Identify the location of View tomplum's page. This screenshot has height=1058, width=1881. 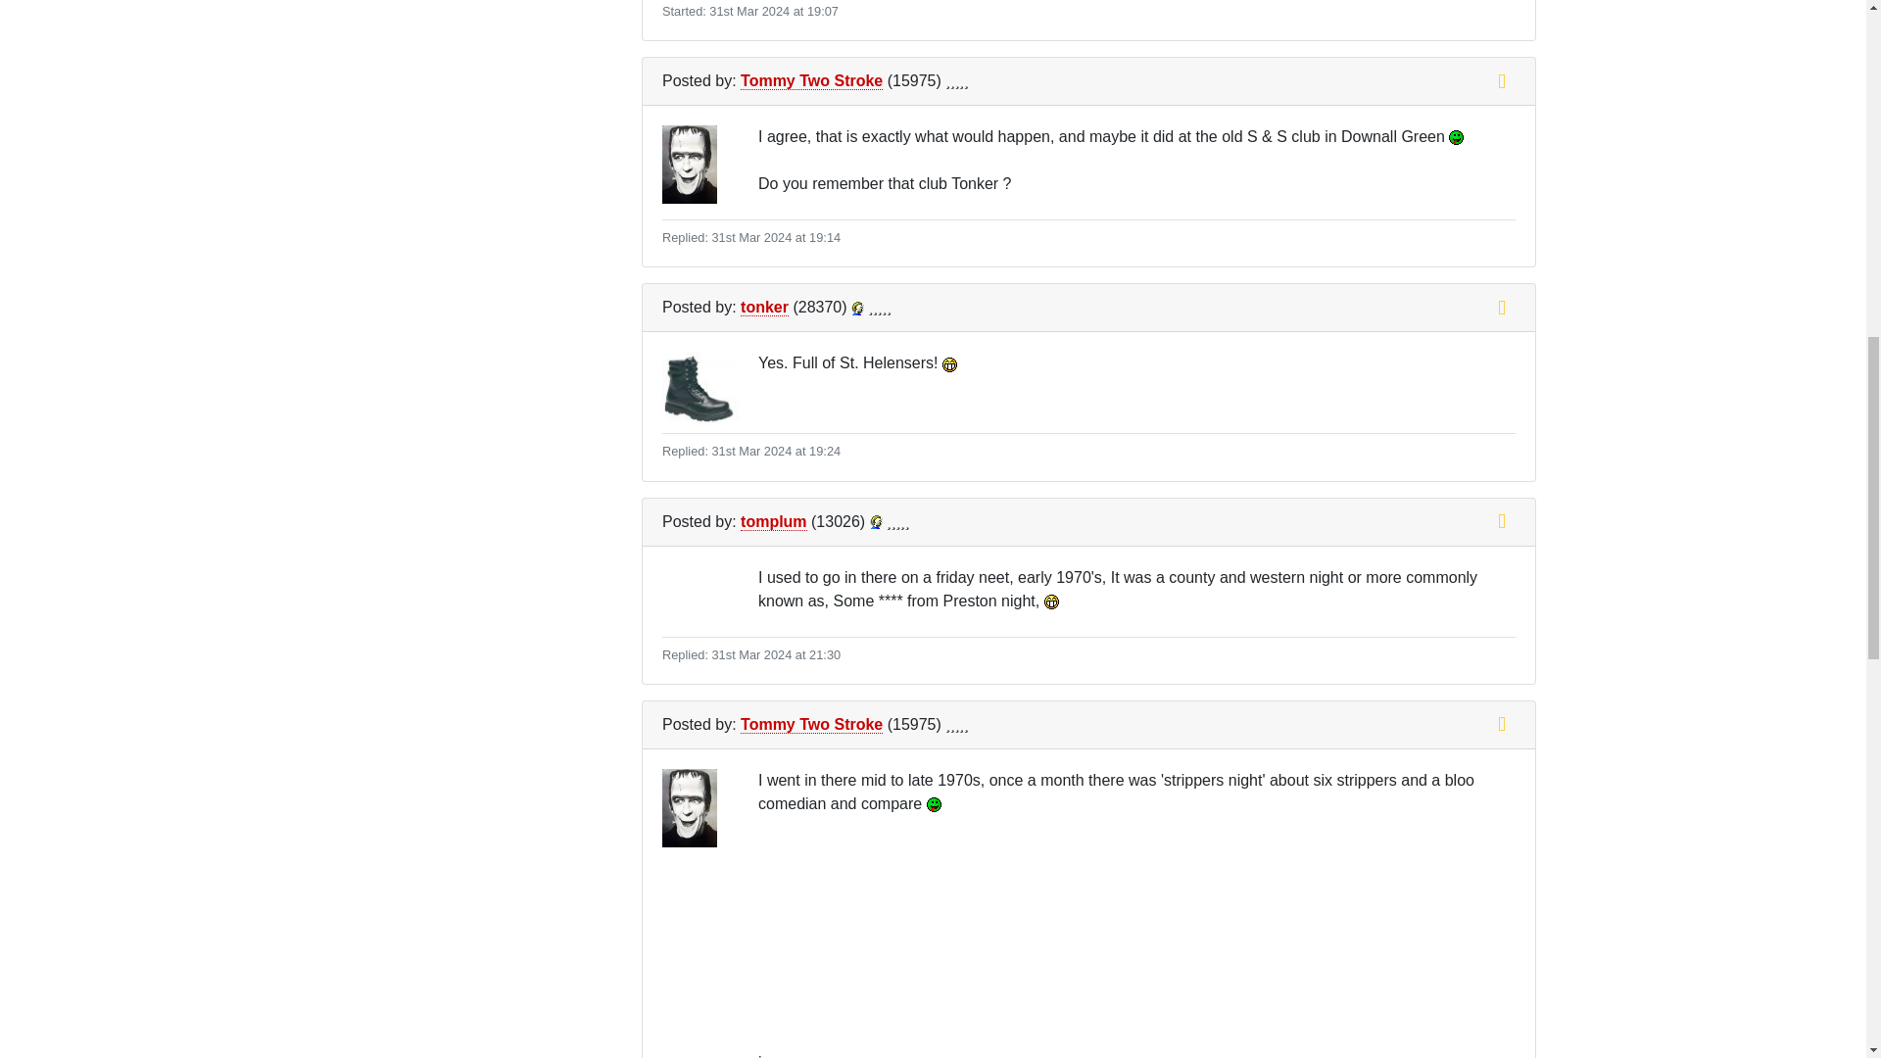
(876, 521).